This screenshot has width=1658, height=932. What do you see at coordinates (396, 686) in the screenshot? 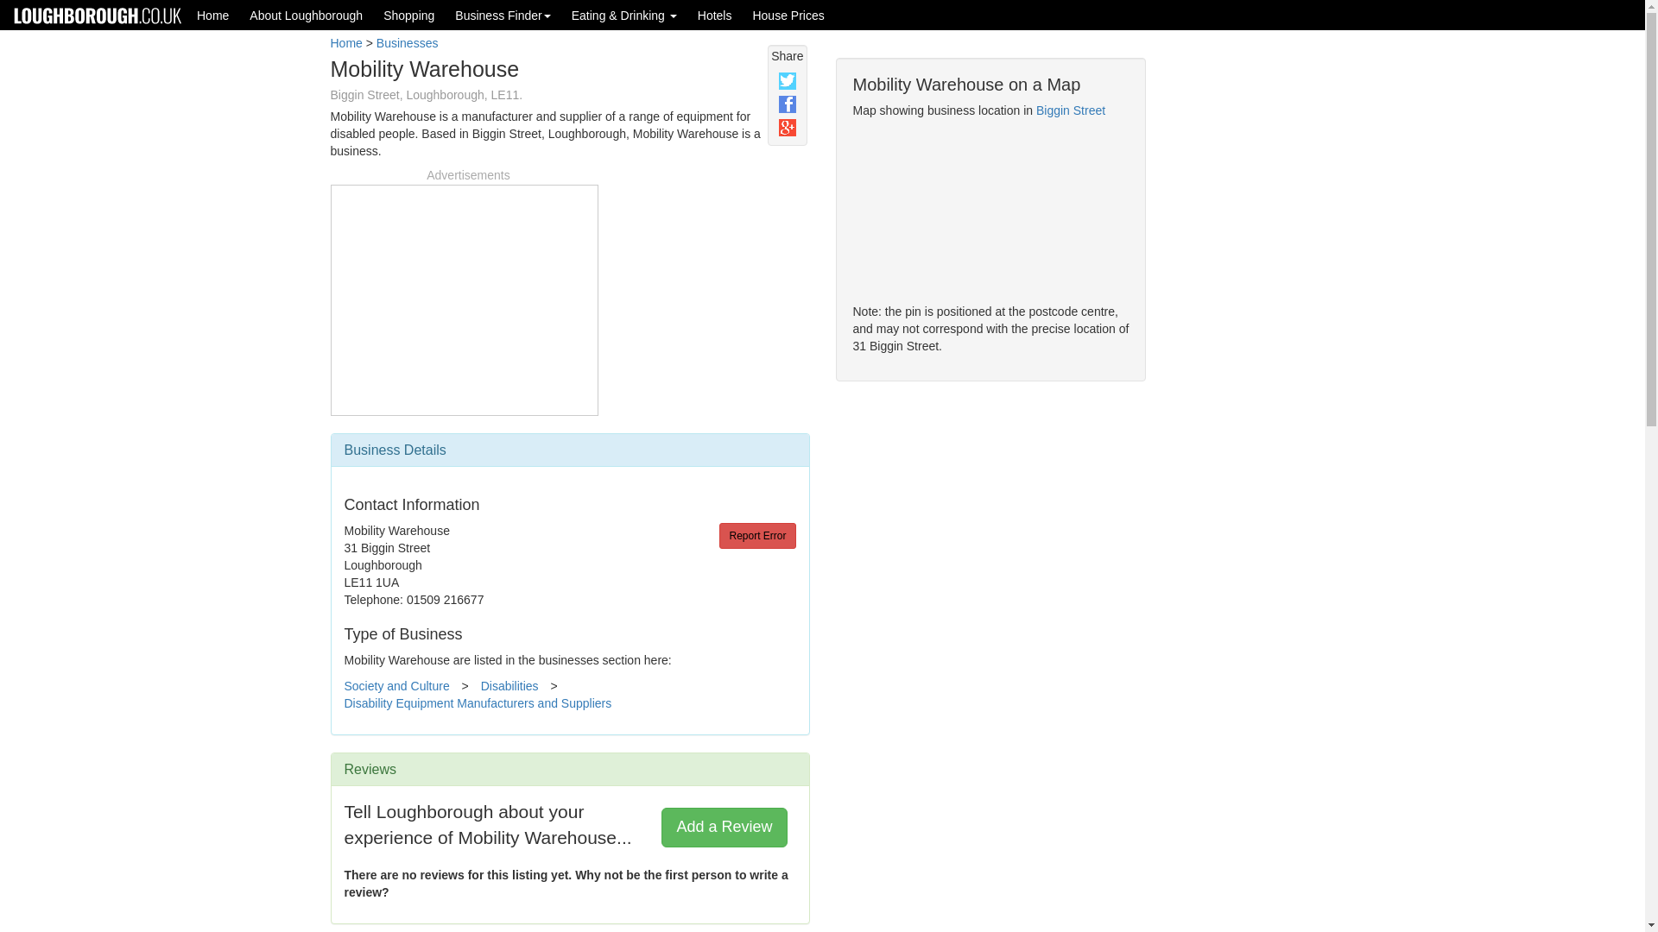
I see `Society and Culture` at bounding box center [396, 686].